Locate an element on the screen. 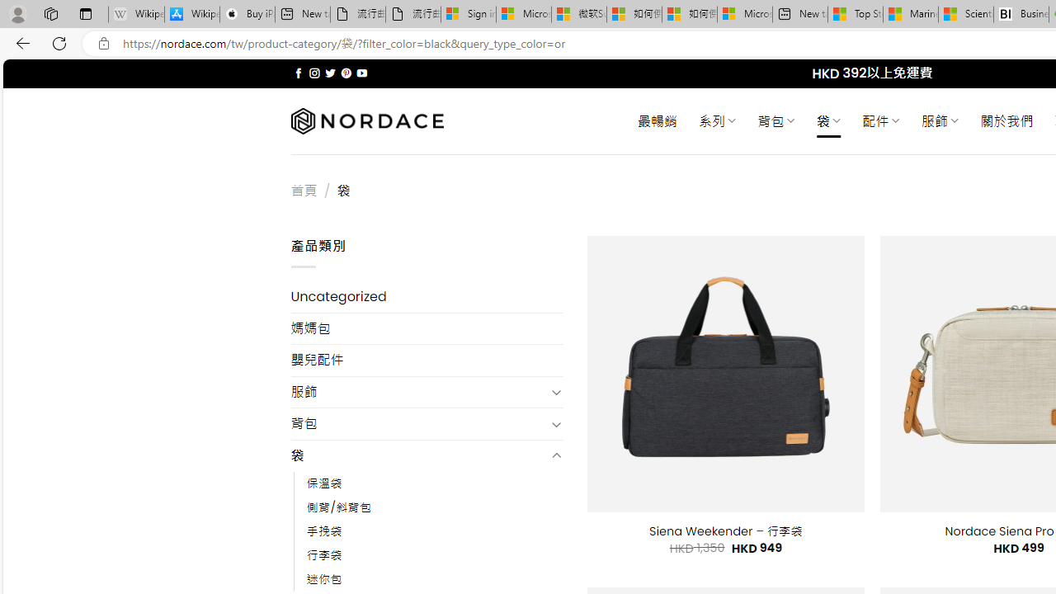 This screenshot has width=1056, height=594. Follow on YouTube is located at coordinates (361, 73).